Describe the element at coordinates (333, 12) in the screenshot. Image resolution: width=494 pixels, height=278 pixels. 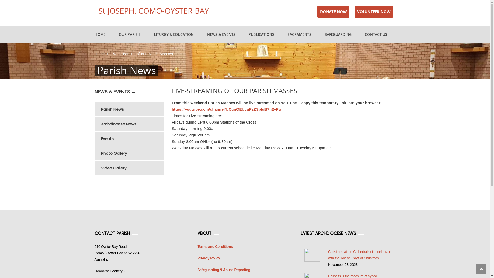
I see `DONATE NOW` at that location.